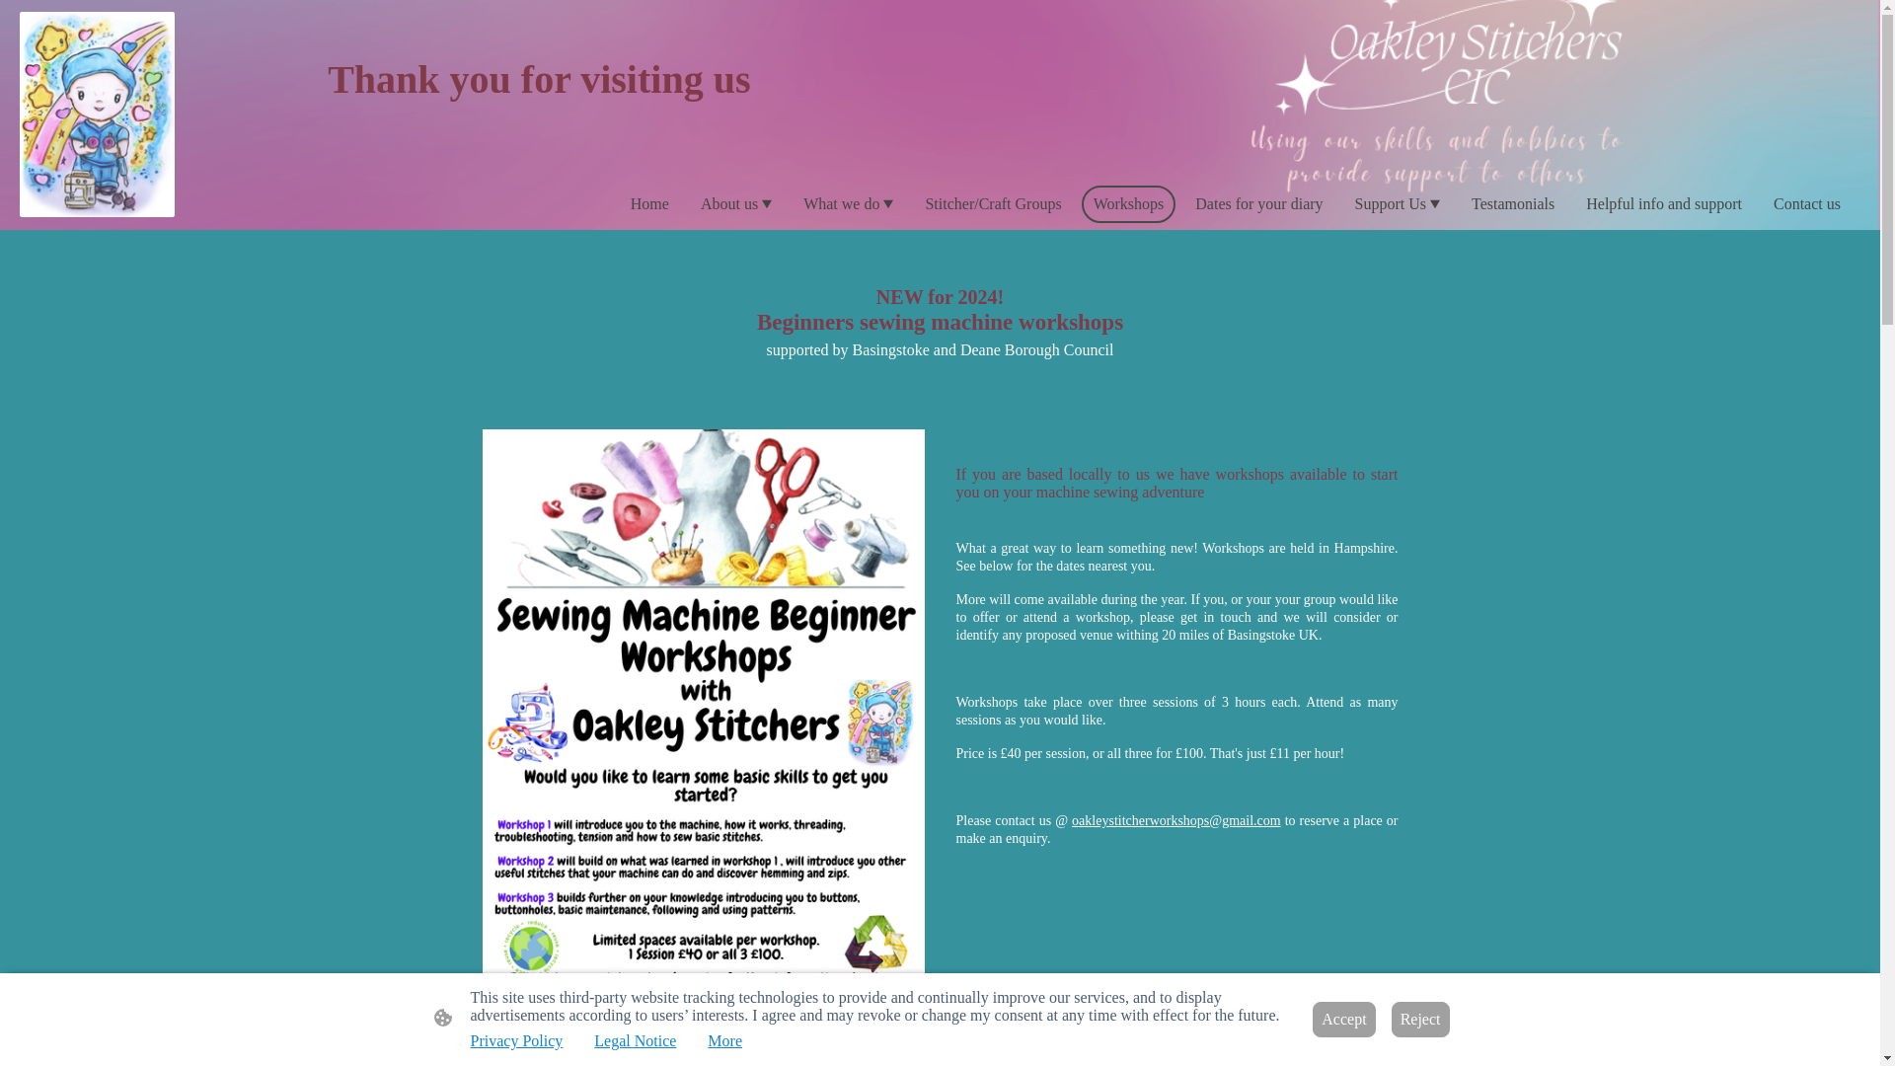  What do you see at coordinates (849, 203) in the screenshot?
I see `What we do` at bounding box center [849, 203].